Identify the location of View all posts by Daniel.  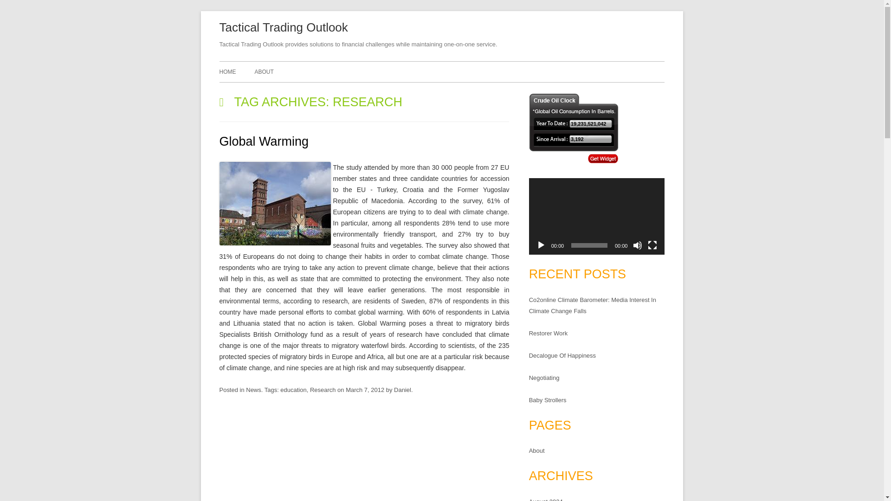
(402, 390).